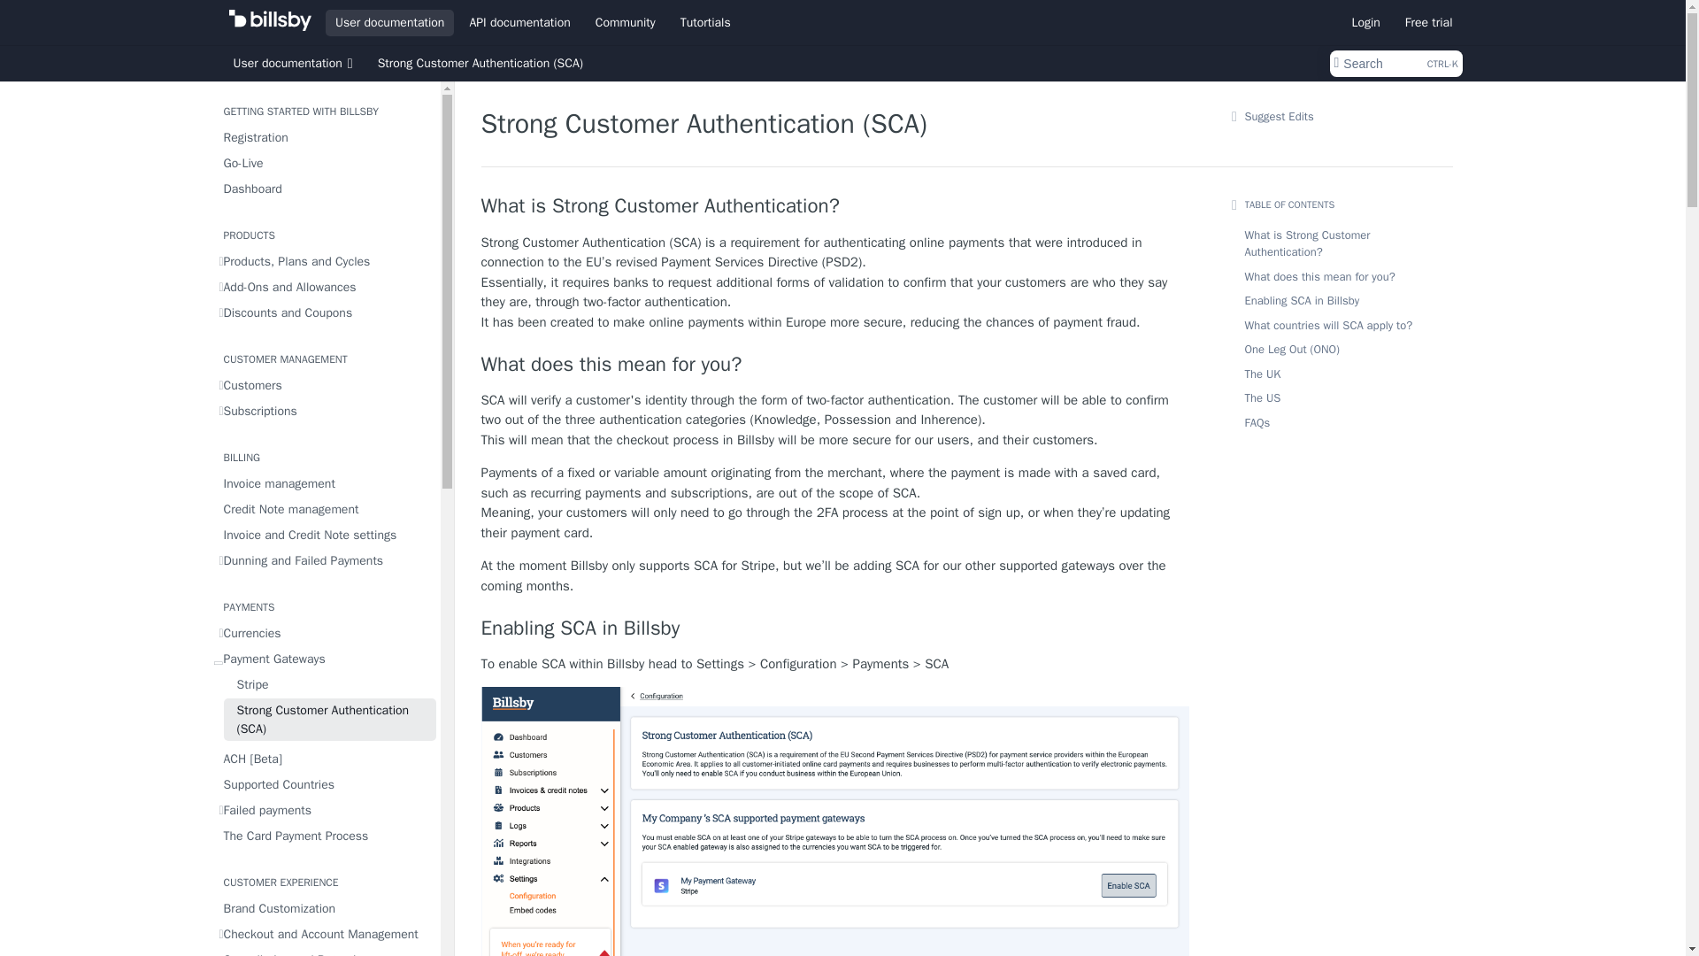 The height and width of the screenshot is (956, 1699). Describe the element at coordinates (706, 21) in the screenshot. I see `Tutortials` at that location.